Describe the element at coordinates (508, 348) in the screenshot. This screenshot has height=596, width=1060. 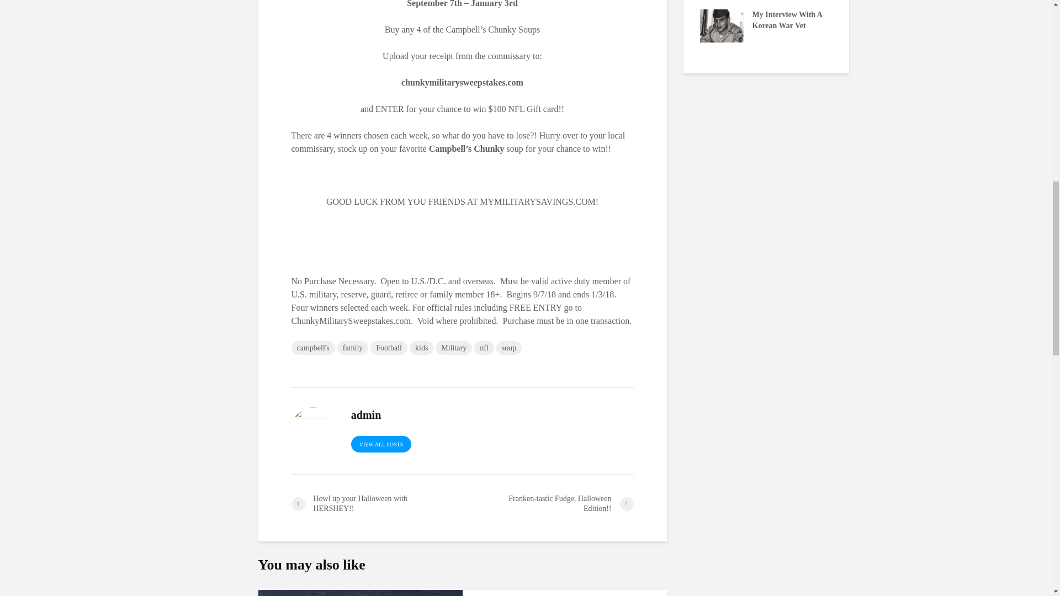
I see `soup` at that location.